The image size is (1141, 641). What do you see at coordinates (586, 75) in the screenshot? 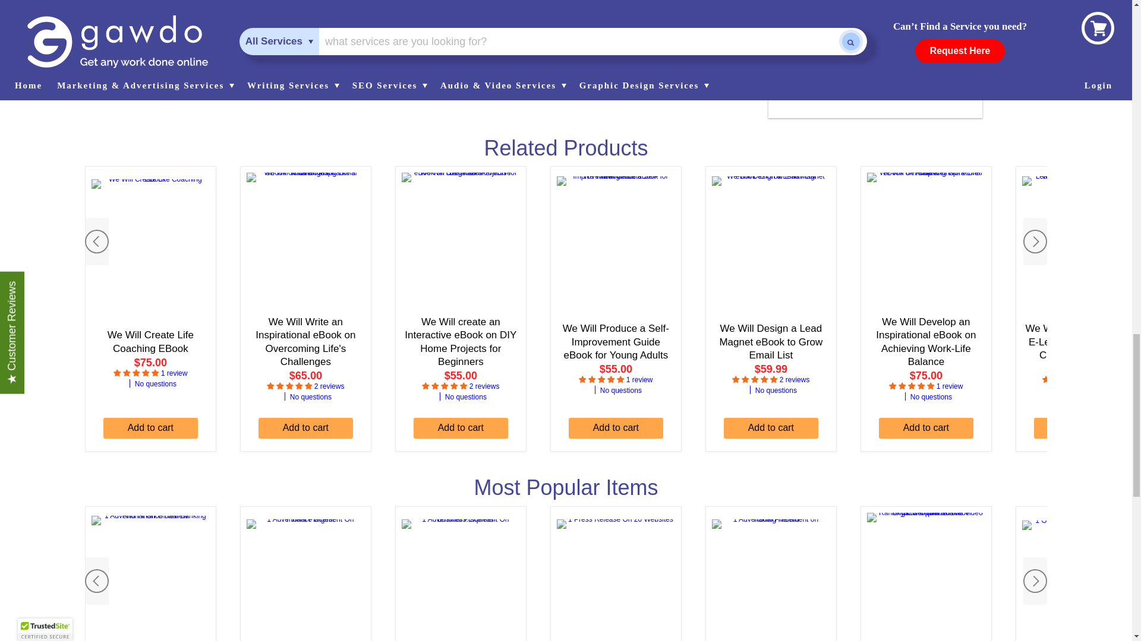
I see `up` at bounding box center [586, 75].